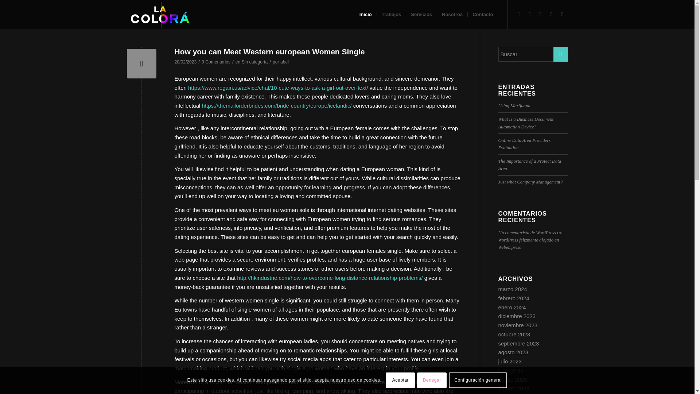 This screenshot has height=394, width=700. What do you see at coordinates (562, 14) in the screenshot?
I see `Facebook` at bounding box center [562, 14].